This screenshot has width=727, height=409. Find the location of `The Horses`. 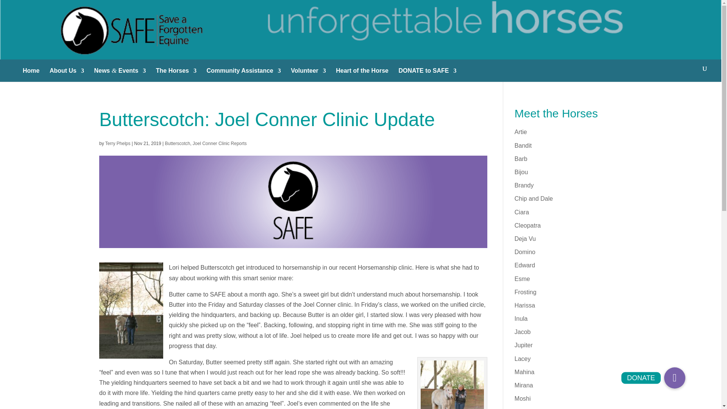

The Horses is located at coordinates (176, 73).